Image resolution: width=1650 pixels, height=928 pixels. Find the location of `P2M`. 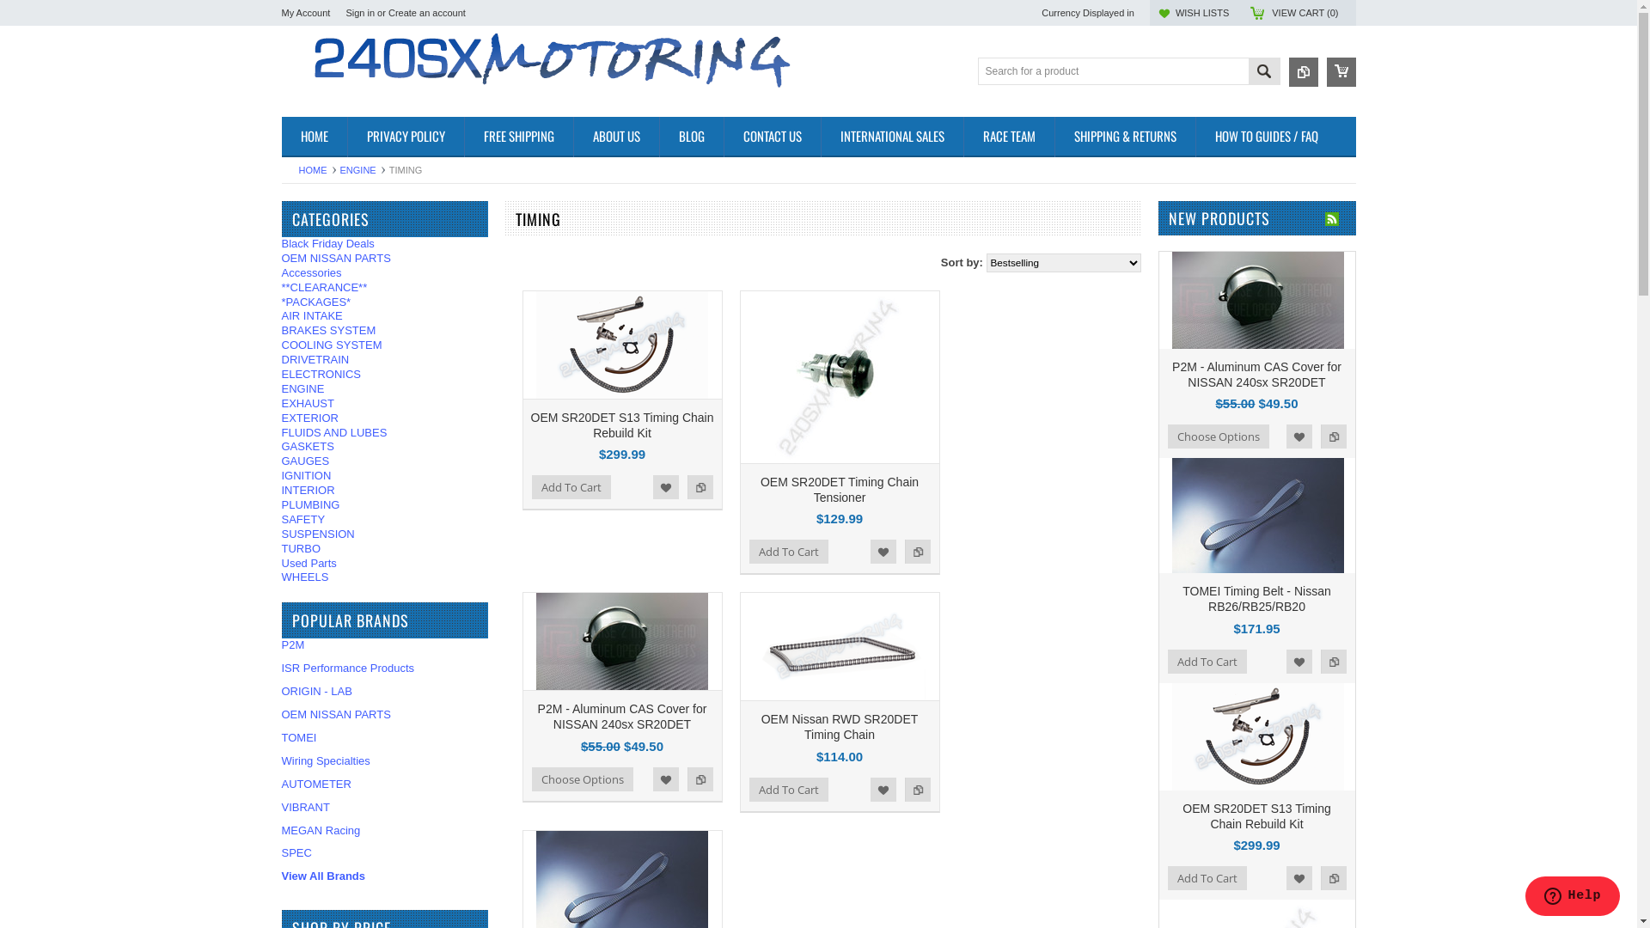

P2M is located at coordinates (294, 644).